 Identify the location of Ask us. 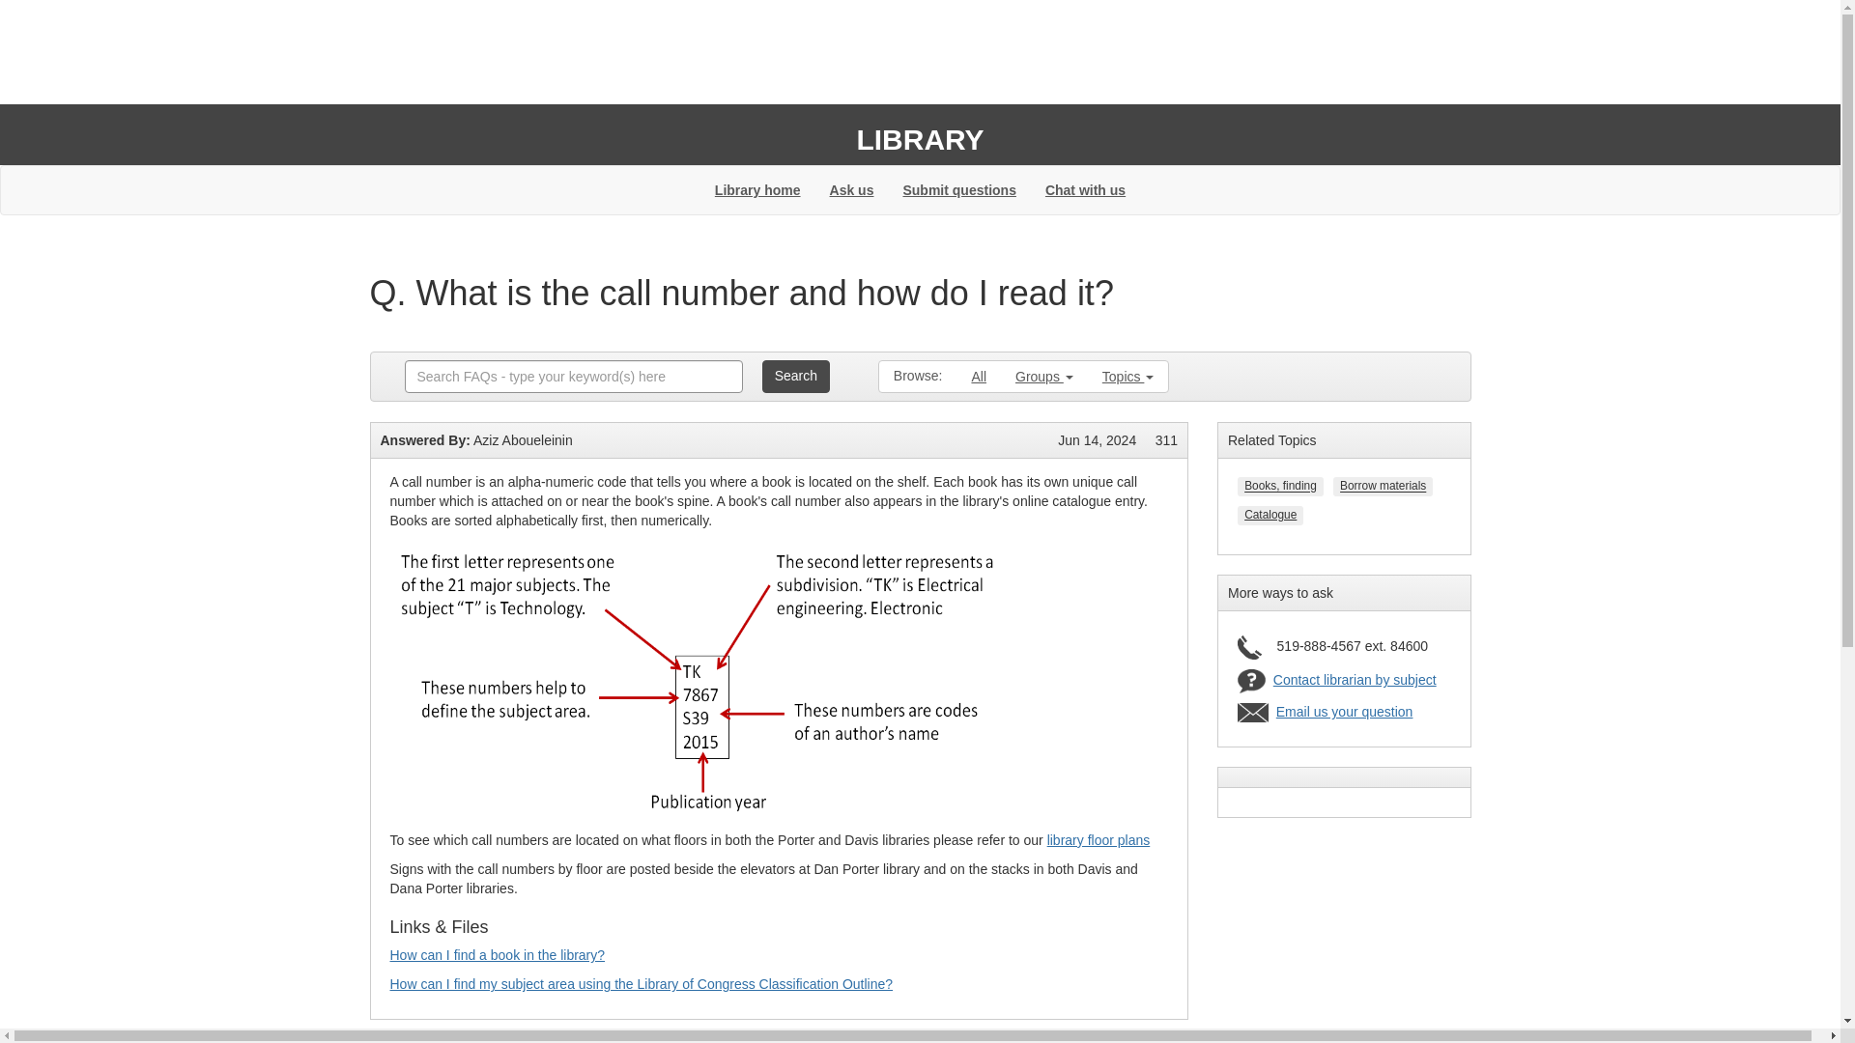
(852, 189).